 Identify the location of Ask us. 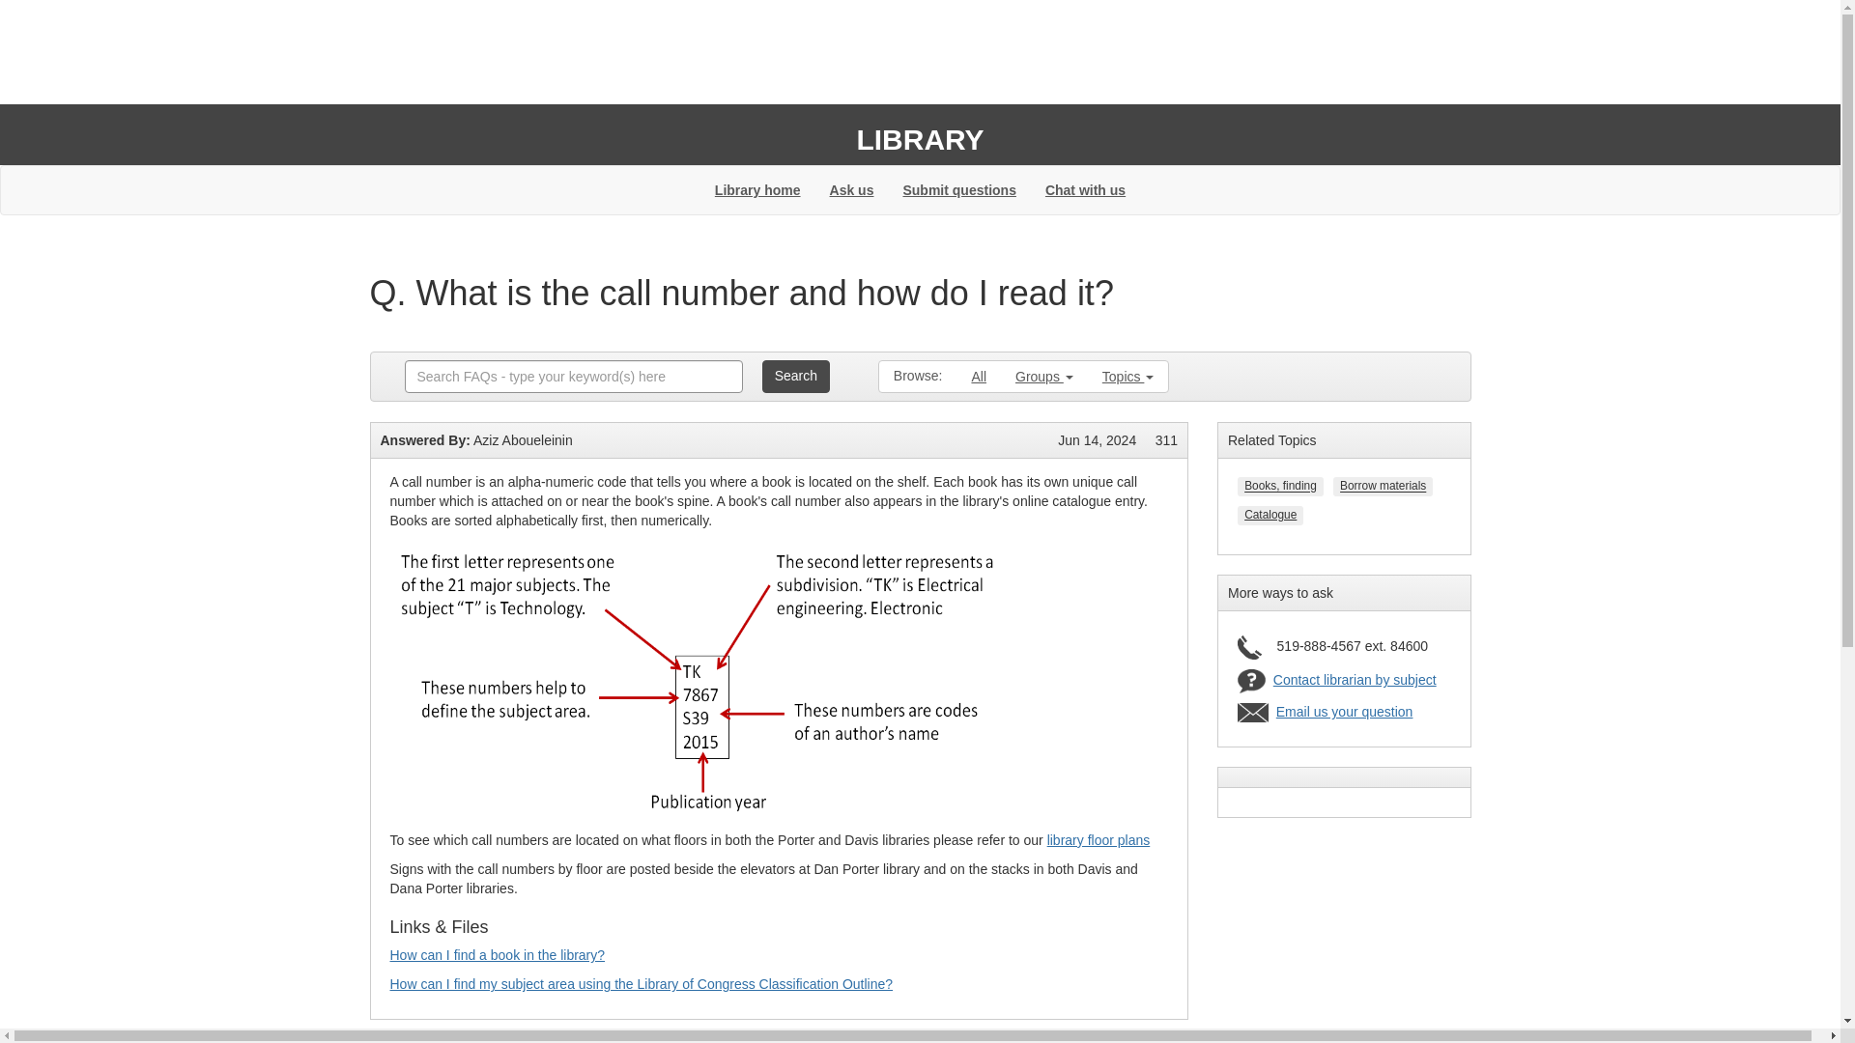
(852, 189).